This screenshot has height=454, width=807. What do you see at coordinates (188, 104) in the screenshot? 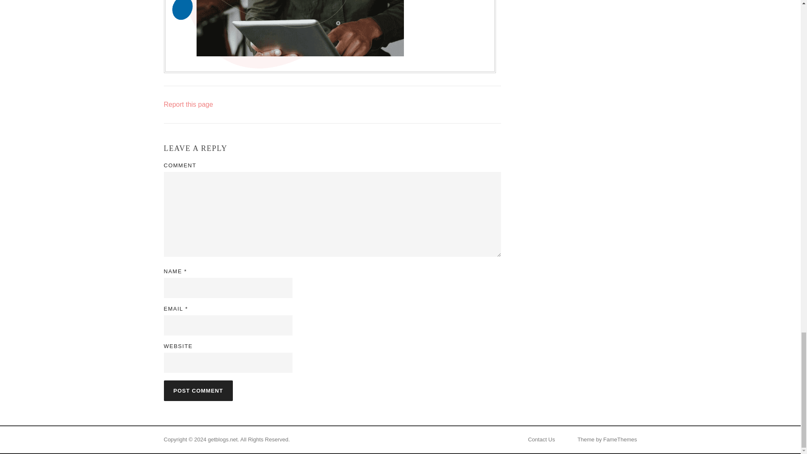
I see `Report this page` at bounding box center [188, 104].